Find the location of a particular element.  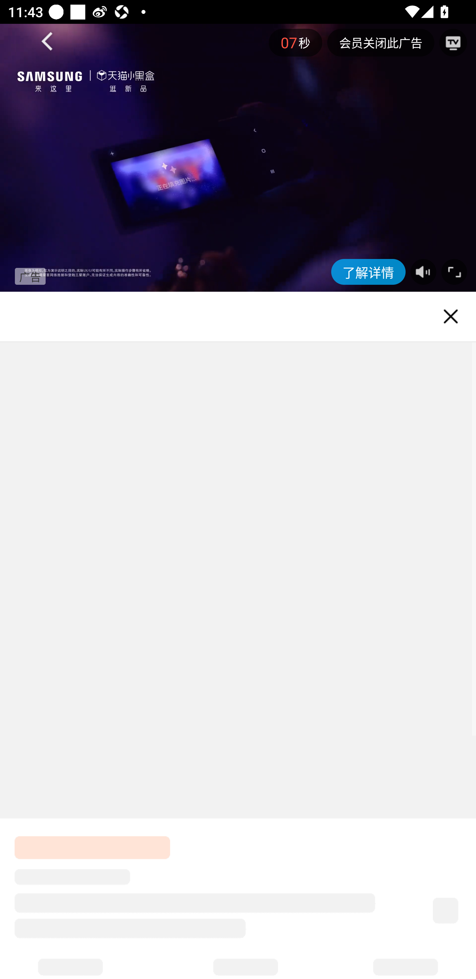

07 秒 会员关闭此广告 投屏 广告 了解详情 开启或关闭广告声音 全屏按钮 is located at coordinates (238, 157).